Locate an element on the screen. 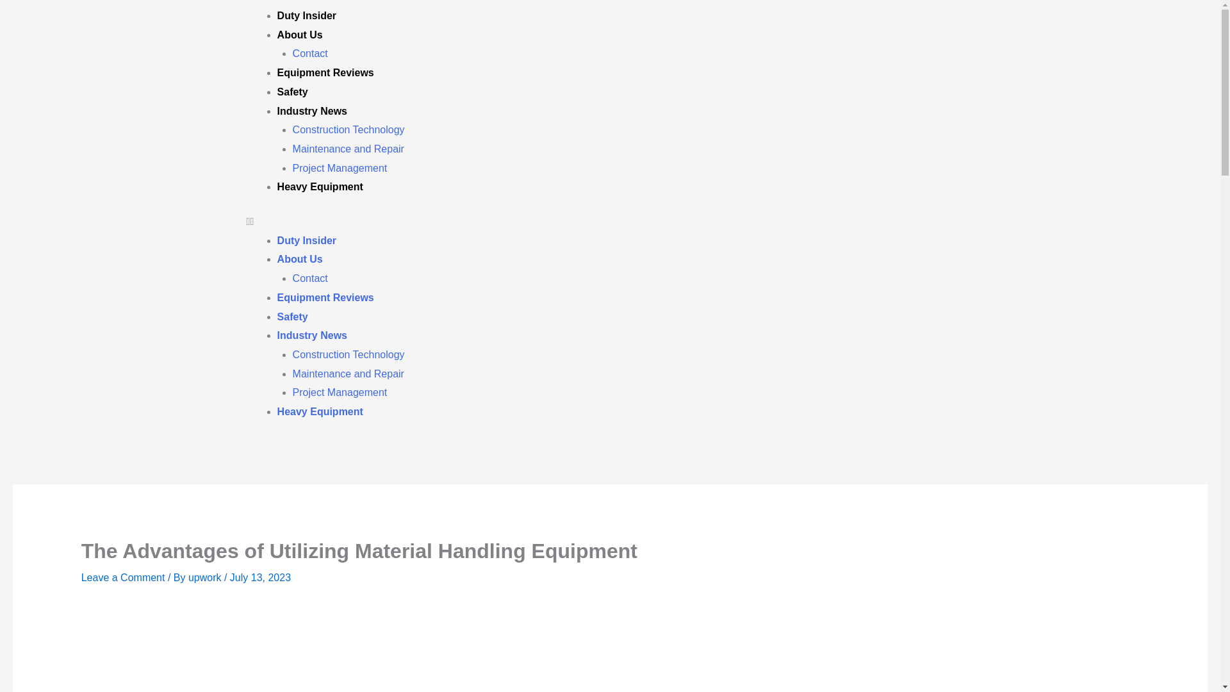 The image size is (1230, 692). Industry News is located at coordinates (312, 336).